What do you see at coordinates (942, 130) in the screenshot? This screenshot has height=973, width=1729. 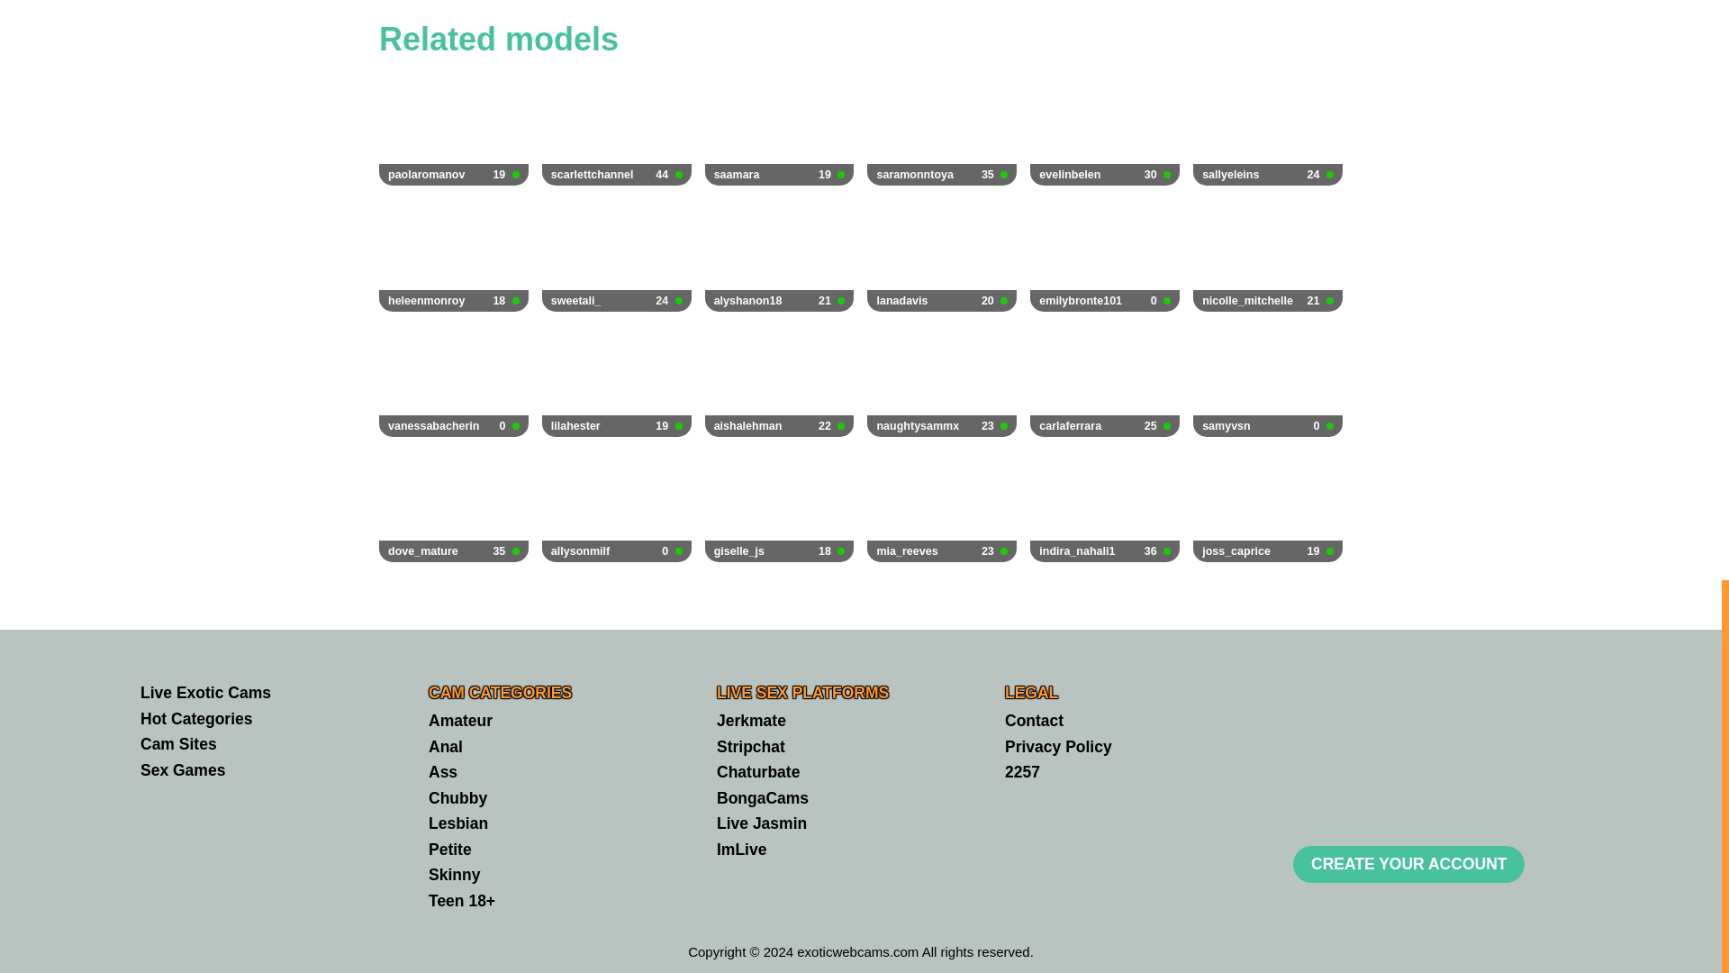 I see `Cam Girl scarlettchannel` at bounding box center [942, 130].